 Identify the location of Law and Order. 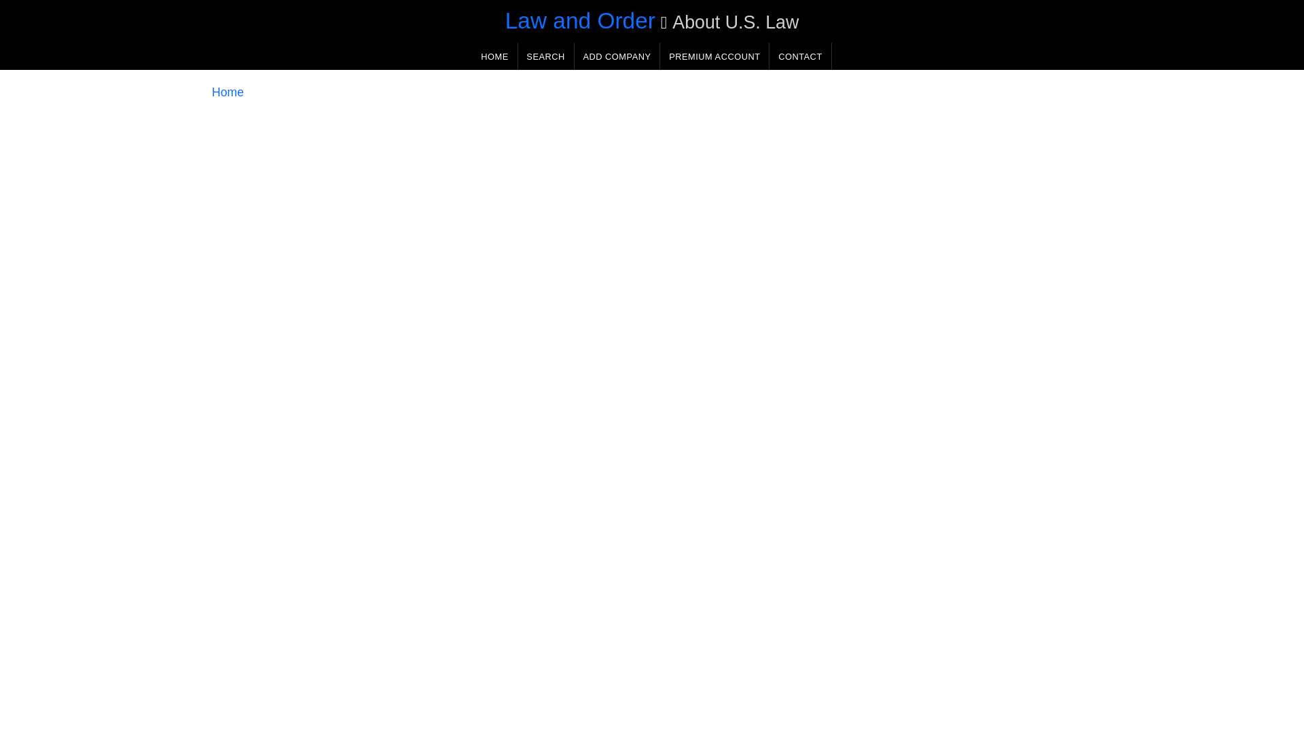
(580, 20).